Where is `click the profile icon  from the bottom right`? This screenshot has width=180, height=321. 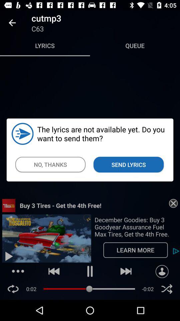
click the profile icon  from the bottom right is located at coordinates (162, 272).